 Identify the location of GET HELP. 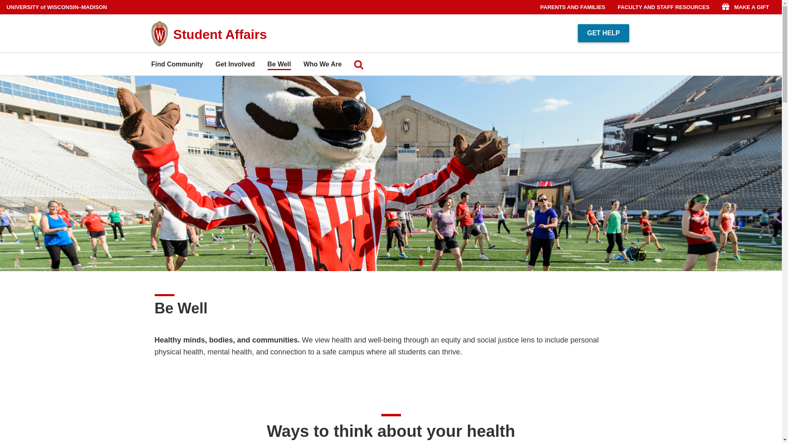
(603, 33).